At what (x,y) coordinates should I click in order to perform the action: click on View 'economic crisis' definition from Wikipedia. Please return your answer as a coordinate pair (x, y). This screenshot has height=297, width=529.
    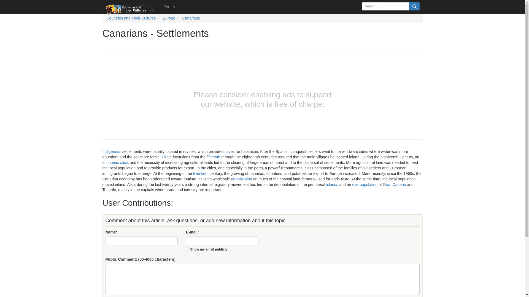
    Looking at the image, I should click on (116, 163).